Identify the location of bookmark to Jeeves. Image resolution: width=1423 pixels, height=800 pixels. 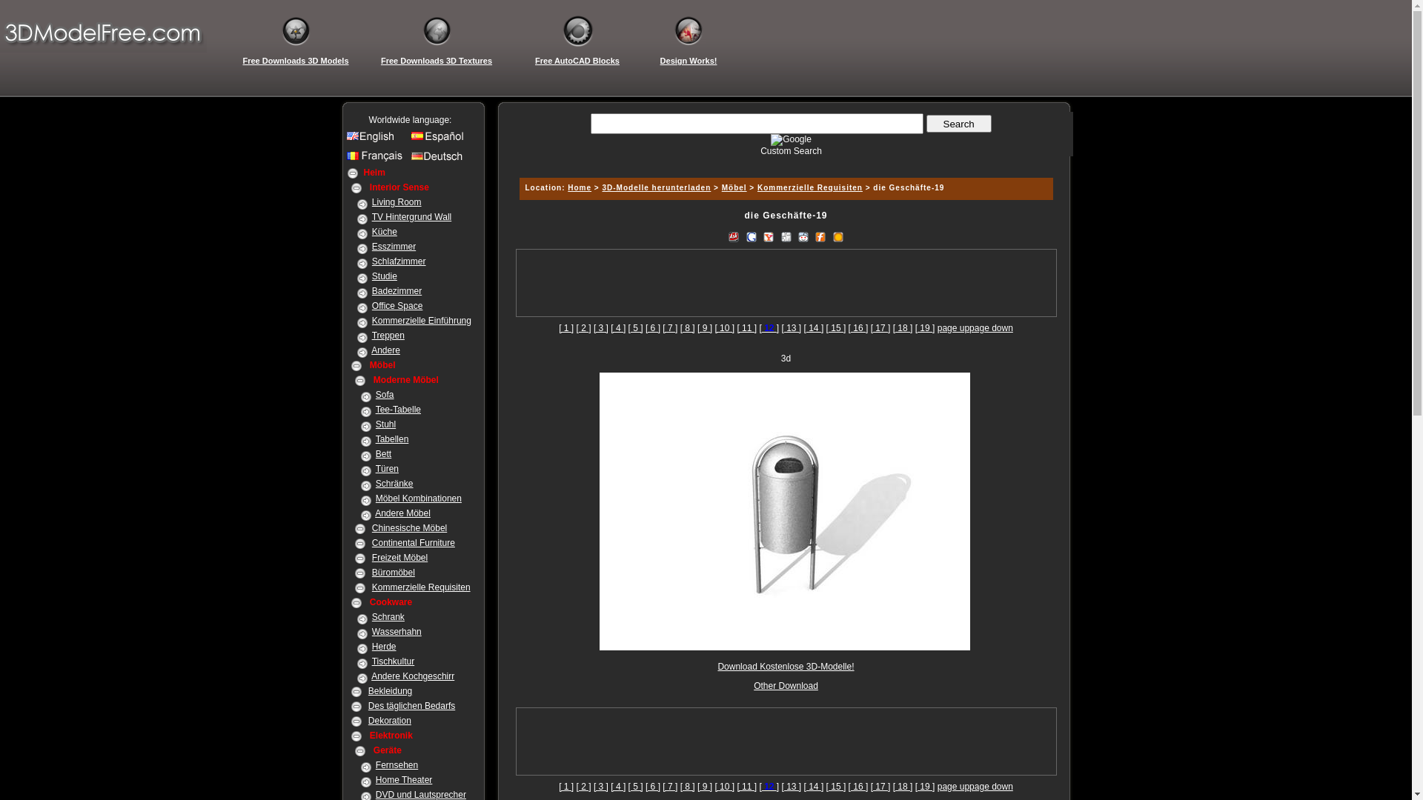
(734, 236).